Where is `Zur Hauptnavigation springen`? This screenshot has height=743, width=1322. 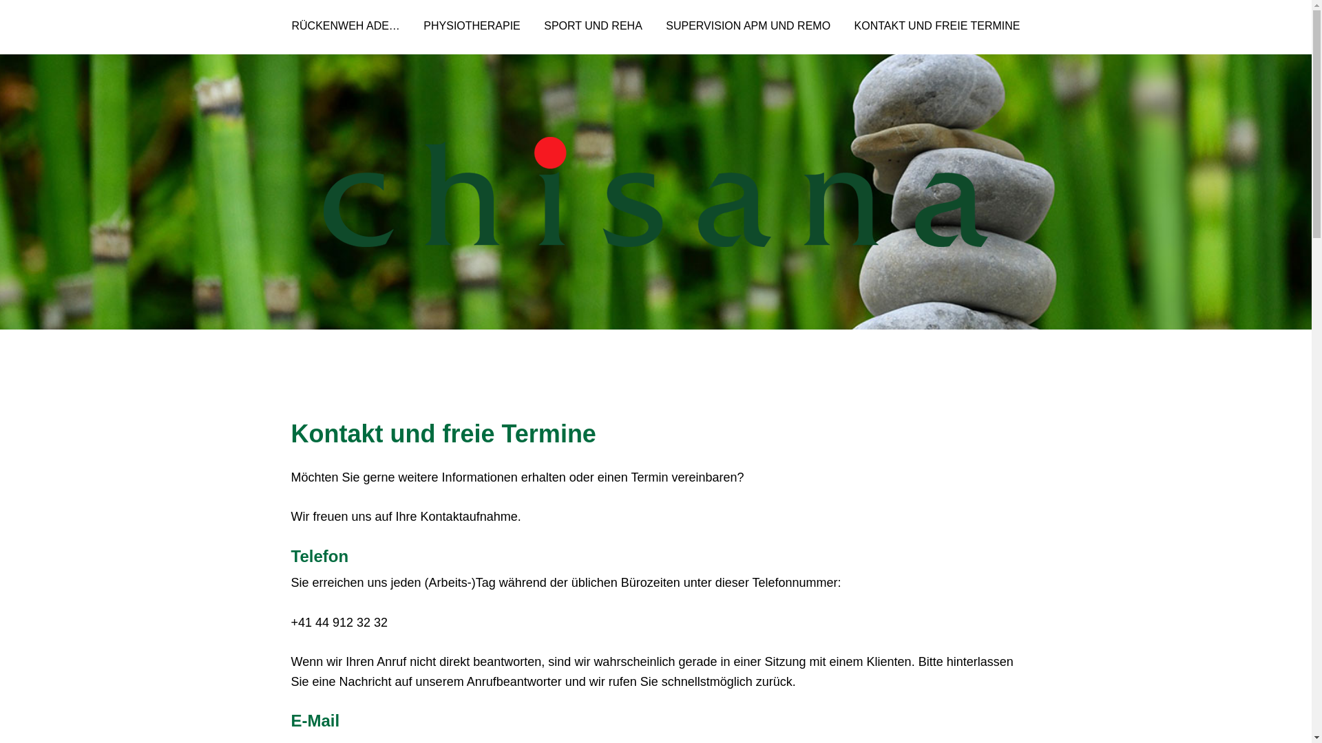
Zur Hauptnavigation springen is located at coordinates (0, 0).